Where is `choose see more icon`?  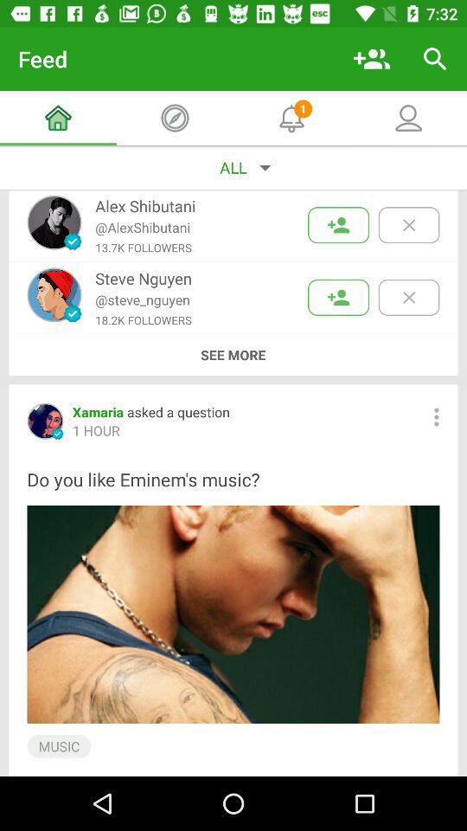
choose see more icon is located at coordinates (233, 355).